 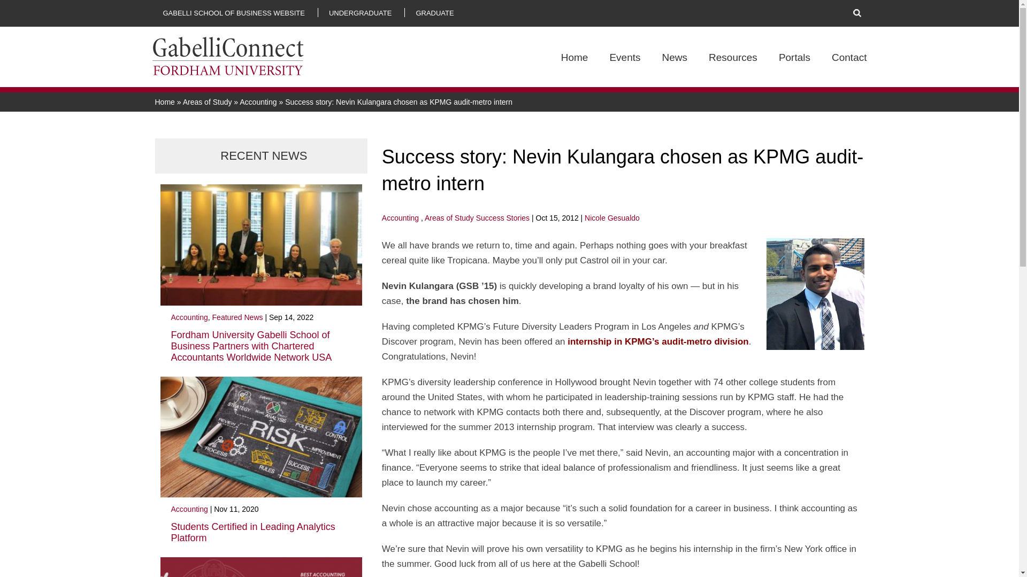 What do you see at coordinates (733, 69) in the screenshot?
I see `Resources` at bounding box center [733, 69].